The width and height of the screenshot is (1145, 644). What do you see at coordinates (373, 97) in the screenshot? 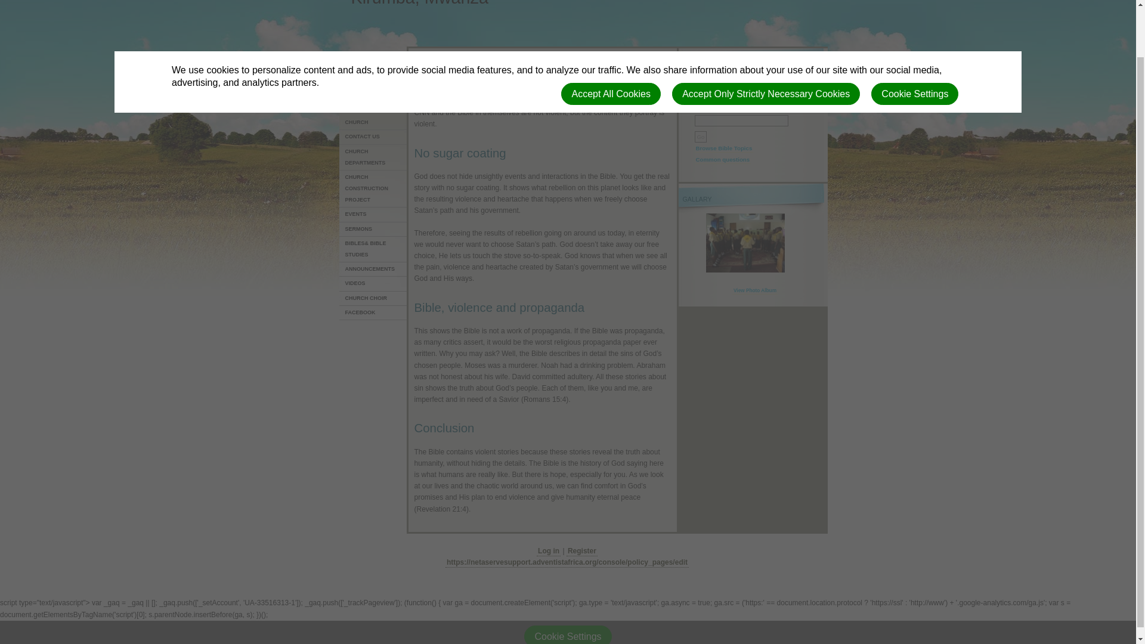
I see `ABOUT US` at bounding box center [373, 97].